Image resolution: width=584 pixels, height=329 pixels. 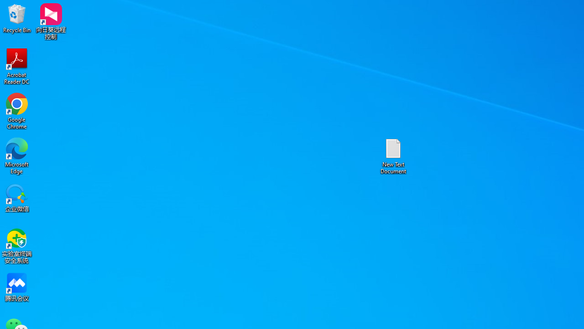 What do you see at coordinates (551, 46) in the screenshot?
I see `Subtitle` at bounding box center [551, 46].